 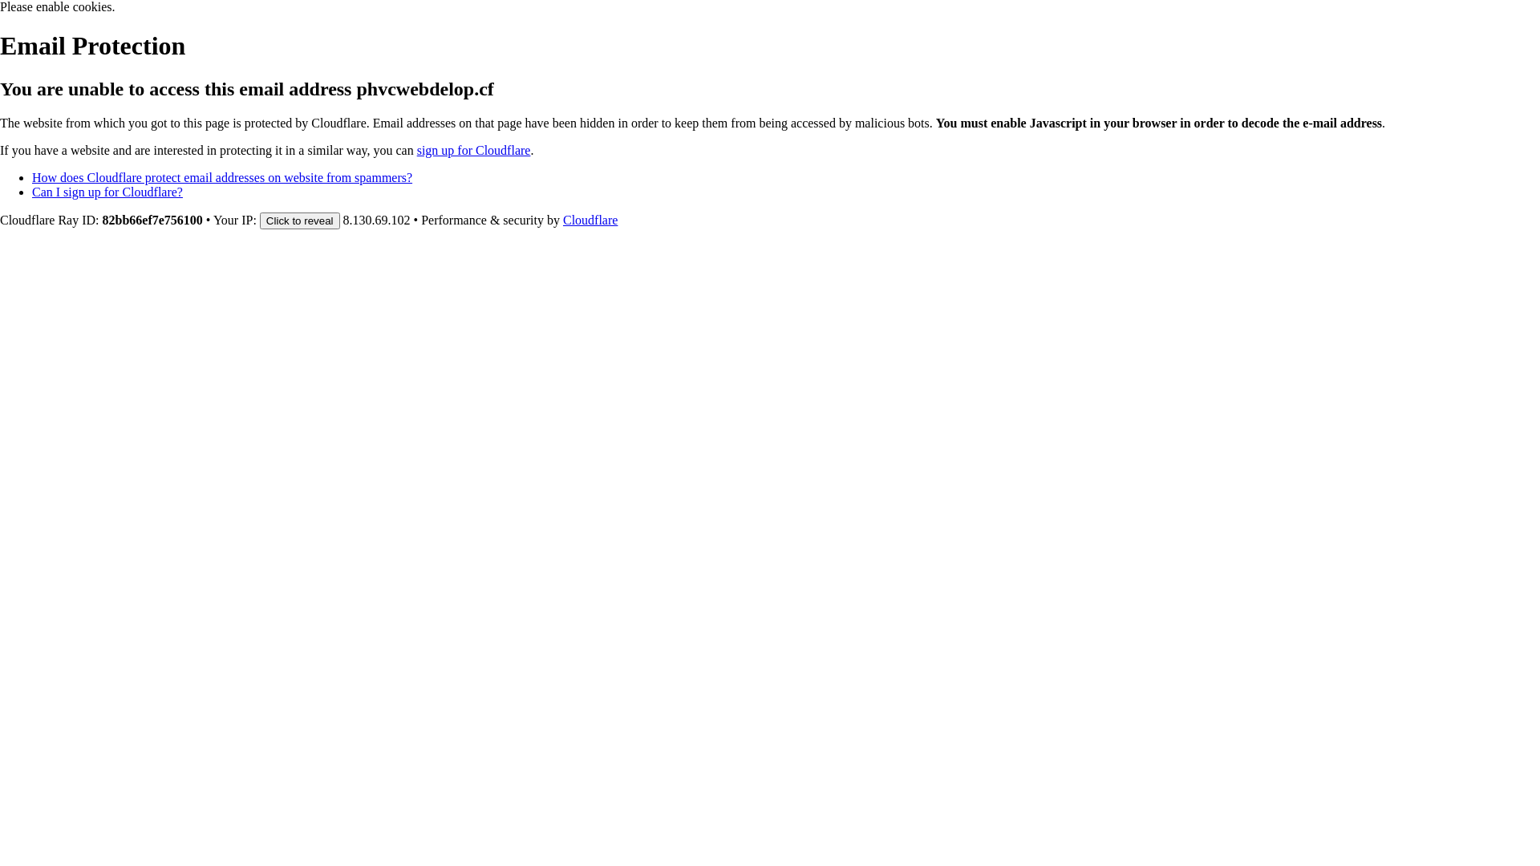 What do you see at coordinates (107, 192) in the screenshot?
I see `Can I sign up for Cloudflare?` at bounding box center [107, 192].